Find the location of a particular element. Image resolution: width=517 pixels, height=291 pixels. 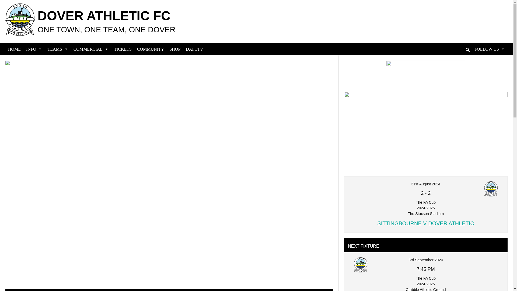

Sittingbourne is located at coordinates (491, 265).